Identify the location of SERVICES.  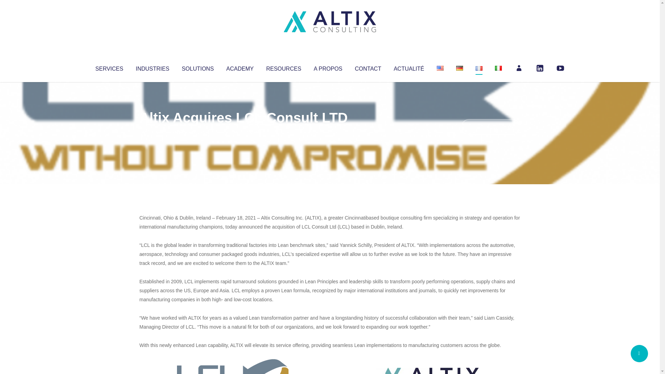
(109, 67).